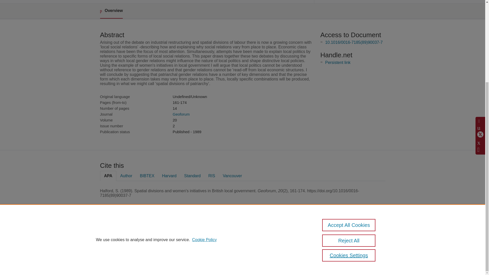 The width and height of the screenshot is (489, 275). What do you see at coordinates (360, 233) in the screenshot?
I see `University of Bristol data protection policy` at bounding box center [360, 233].